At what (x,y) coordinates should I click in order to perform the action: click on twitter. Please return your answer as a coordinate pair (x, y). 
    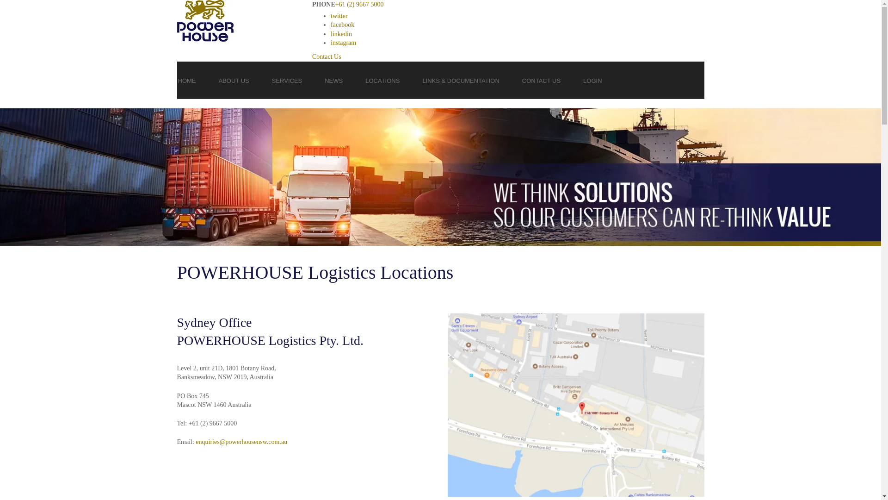
    Looking at the image, I should click on (339, 16).